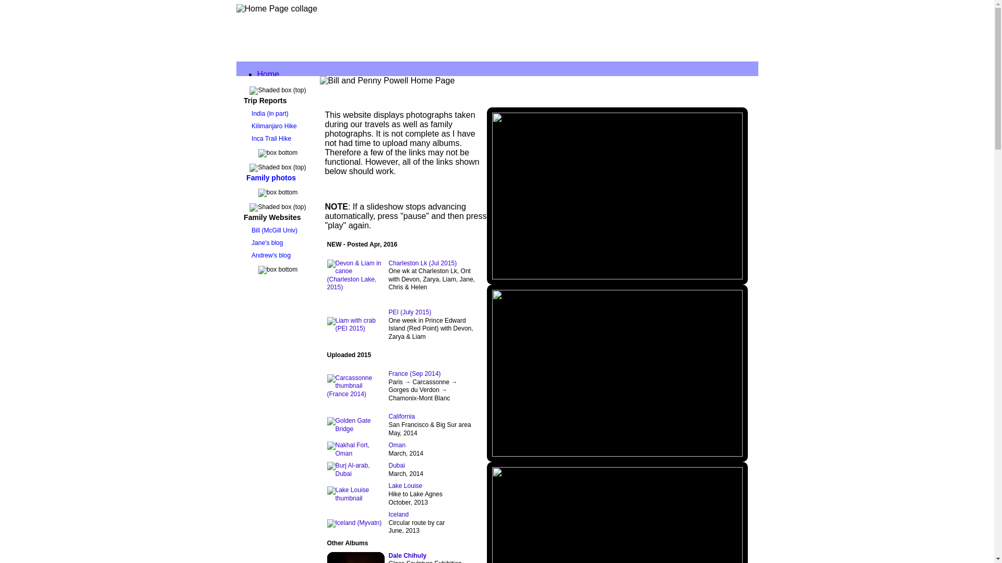 The width and height of the screenshot is (1002, 563). What do you see at coordinates (268, 74) in the screenshot?
I see `Home` at bounding box center [268, 74].